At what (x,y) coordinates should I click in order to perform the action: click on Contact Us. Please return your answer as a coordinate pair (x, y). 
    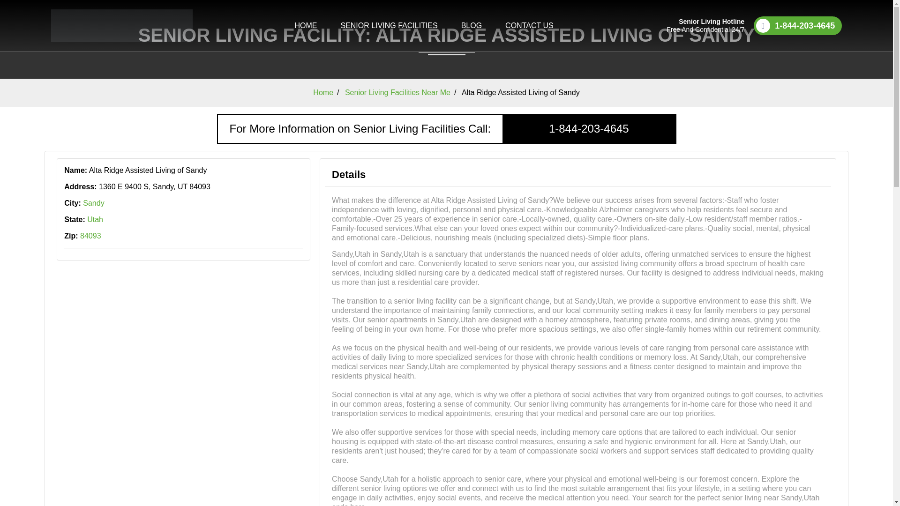
    Looking at the image, I should click on (529, 25).